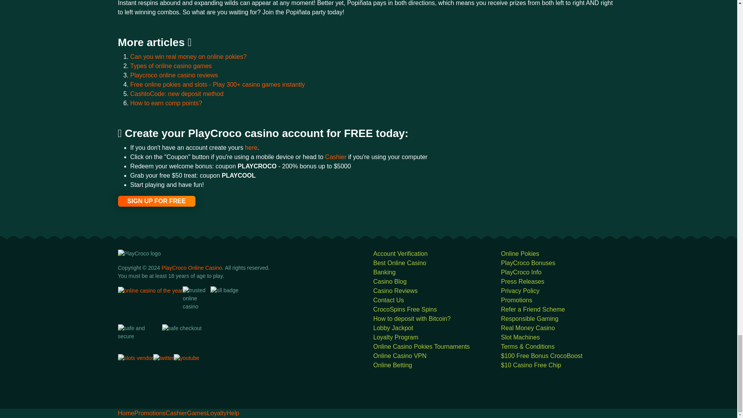  What do you see at coordinates (156, 201) in the screenshot?
I see `SIGN UP FOR FREE` at bounding box center [156, 201].